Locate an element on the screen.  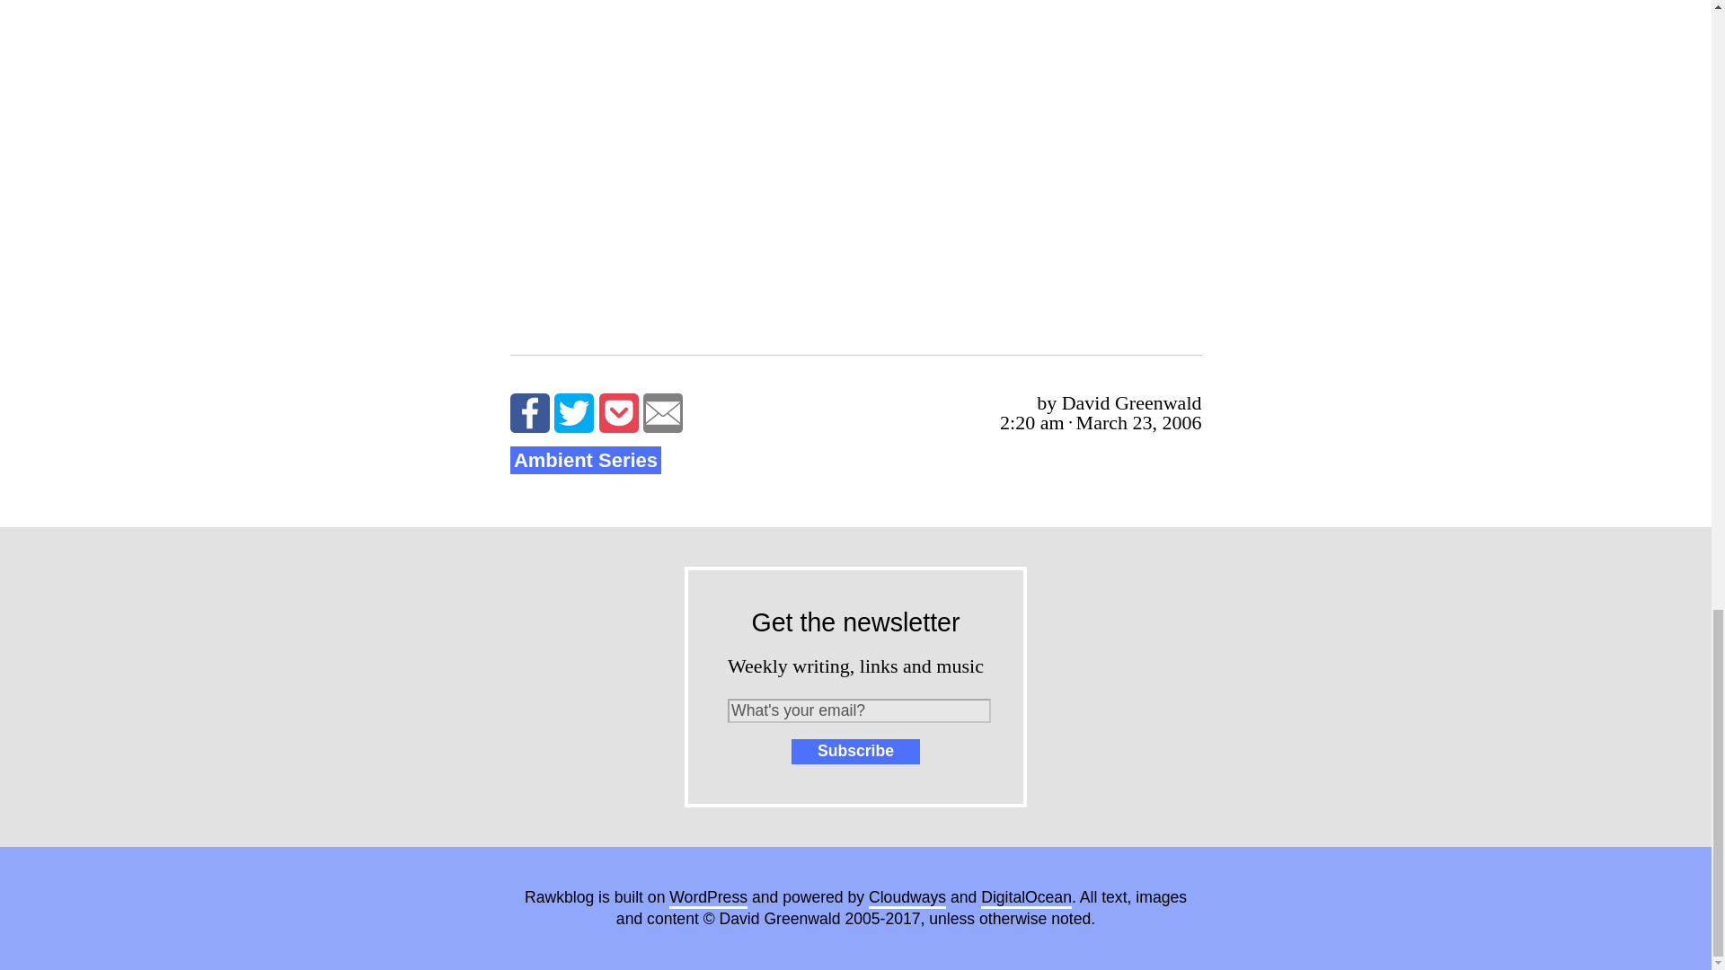
WordPress is located at coordinates (708, 898).